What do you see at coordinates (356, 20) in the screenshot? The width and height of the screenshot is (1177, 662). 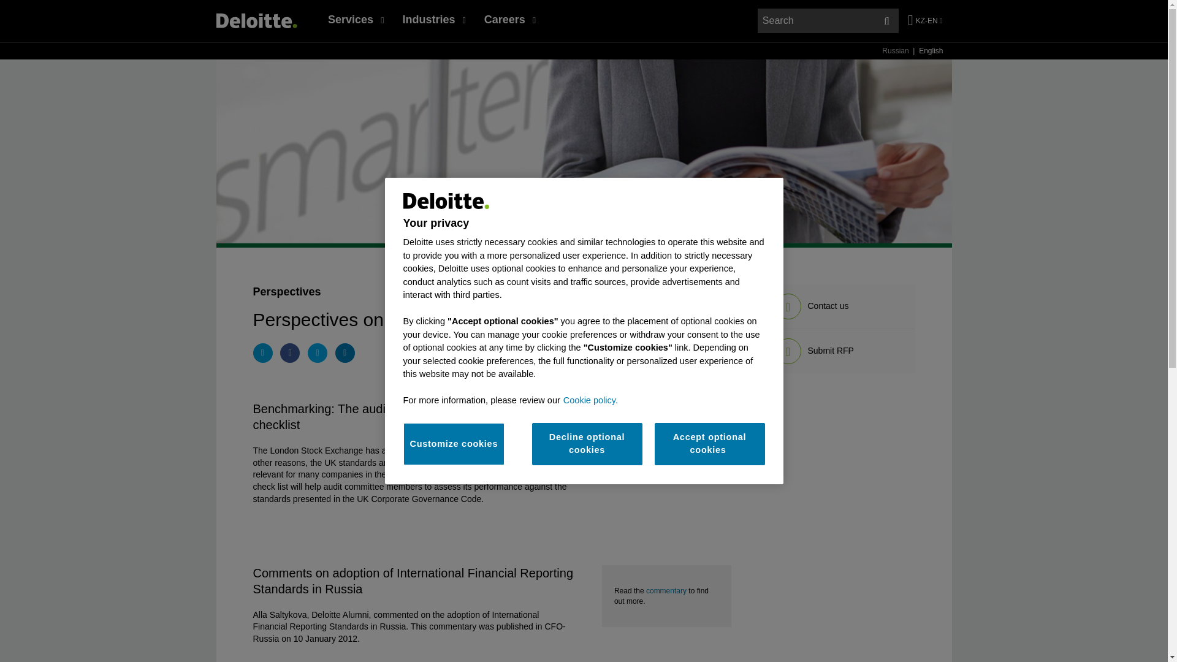 I see `Services` at bounding box center [356, 20].